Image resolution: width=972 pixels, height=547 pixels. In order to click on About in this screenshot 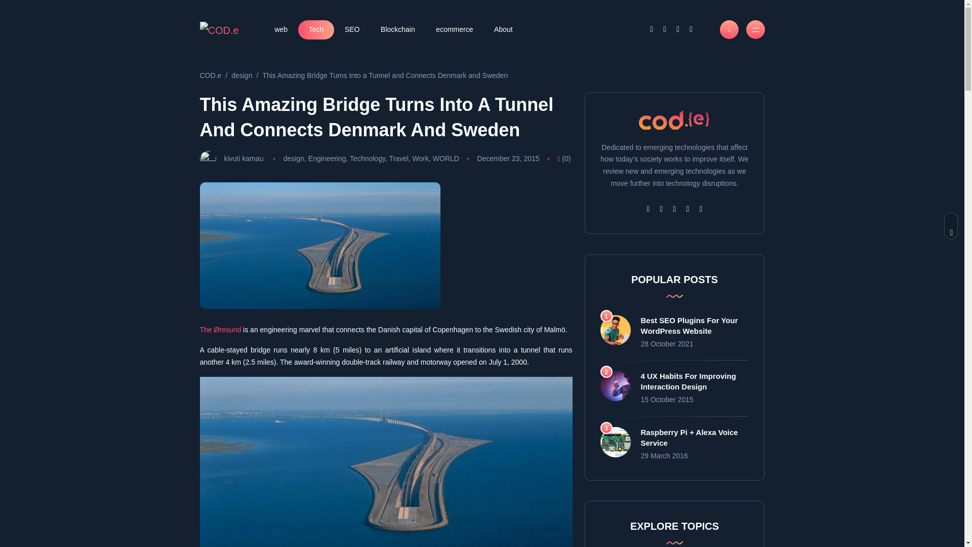, I will do `click(503, 29)`.